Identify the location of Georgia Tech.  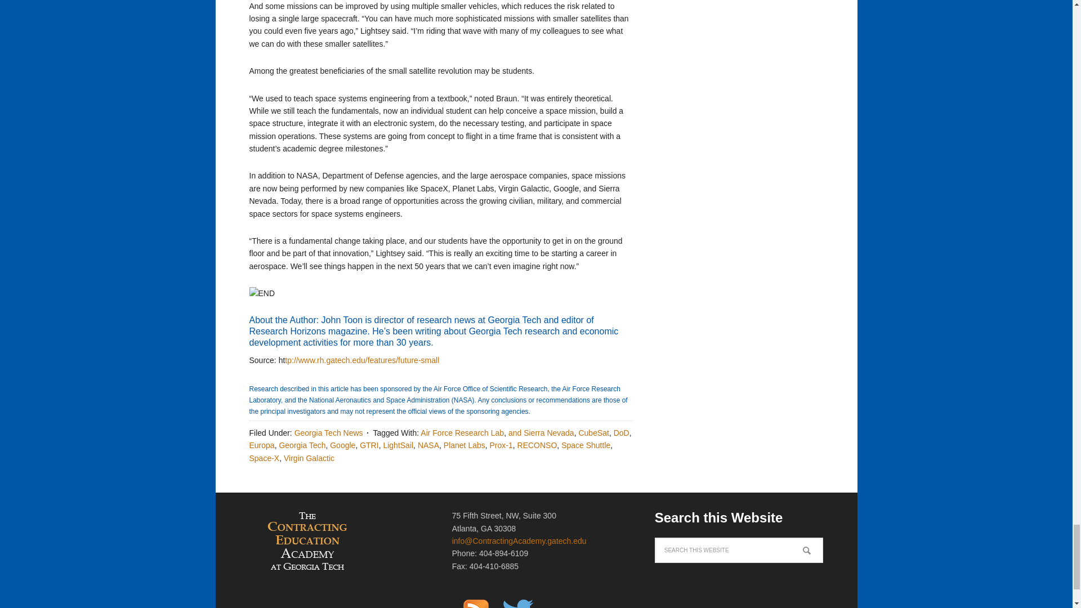
(302, 445).